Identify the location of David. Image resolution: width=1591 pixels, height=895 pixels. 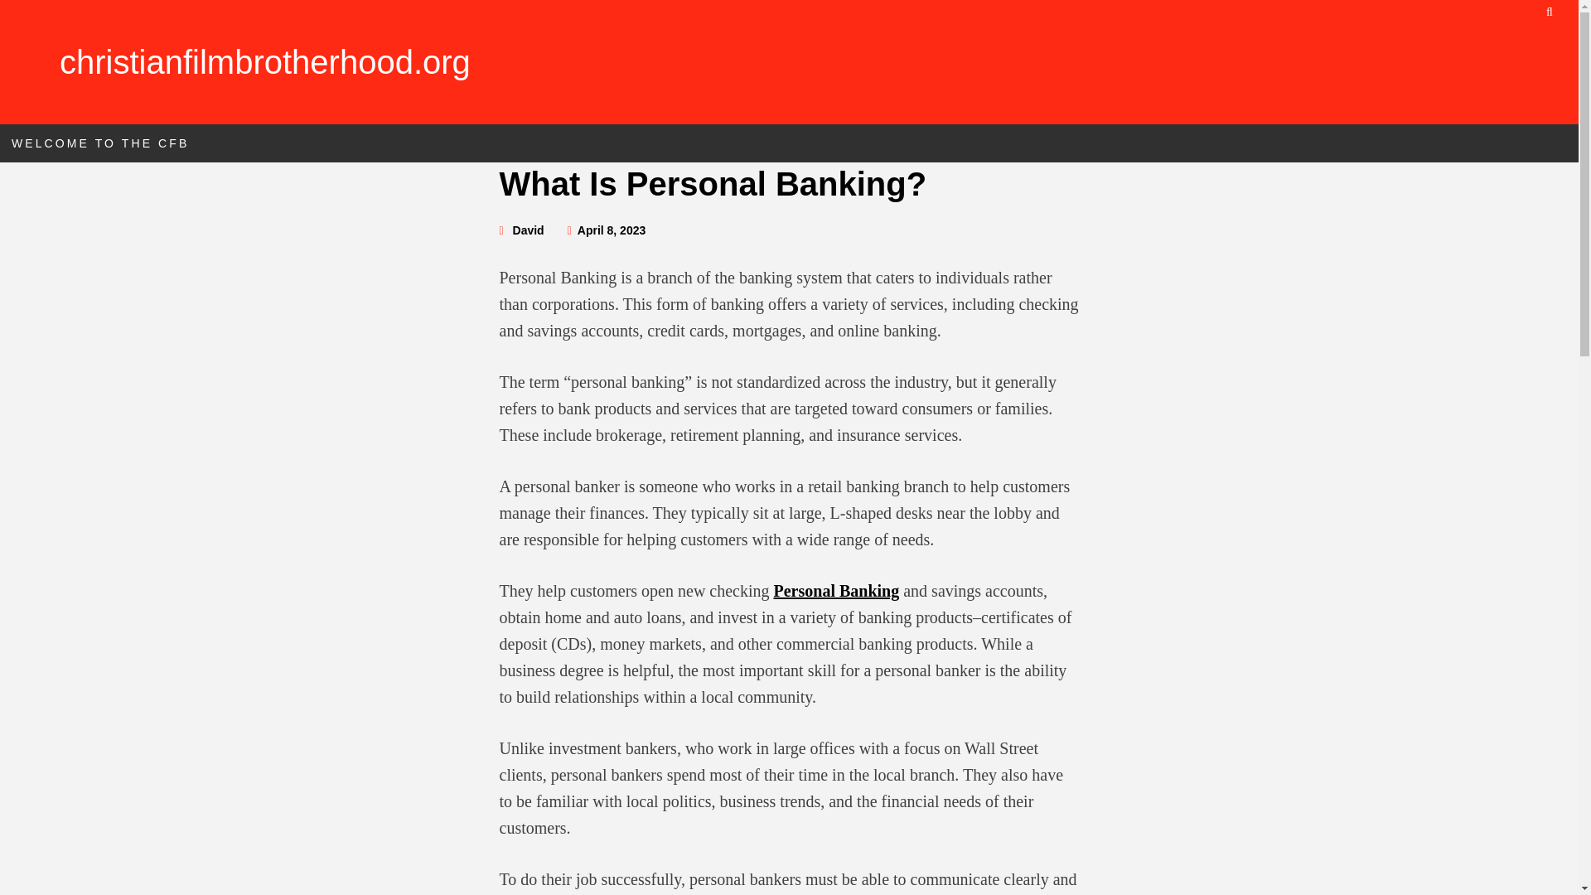
(528, 230).